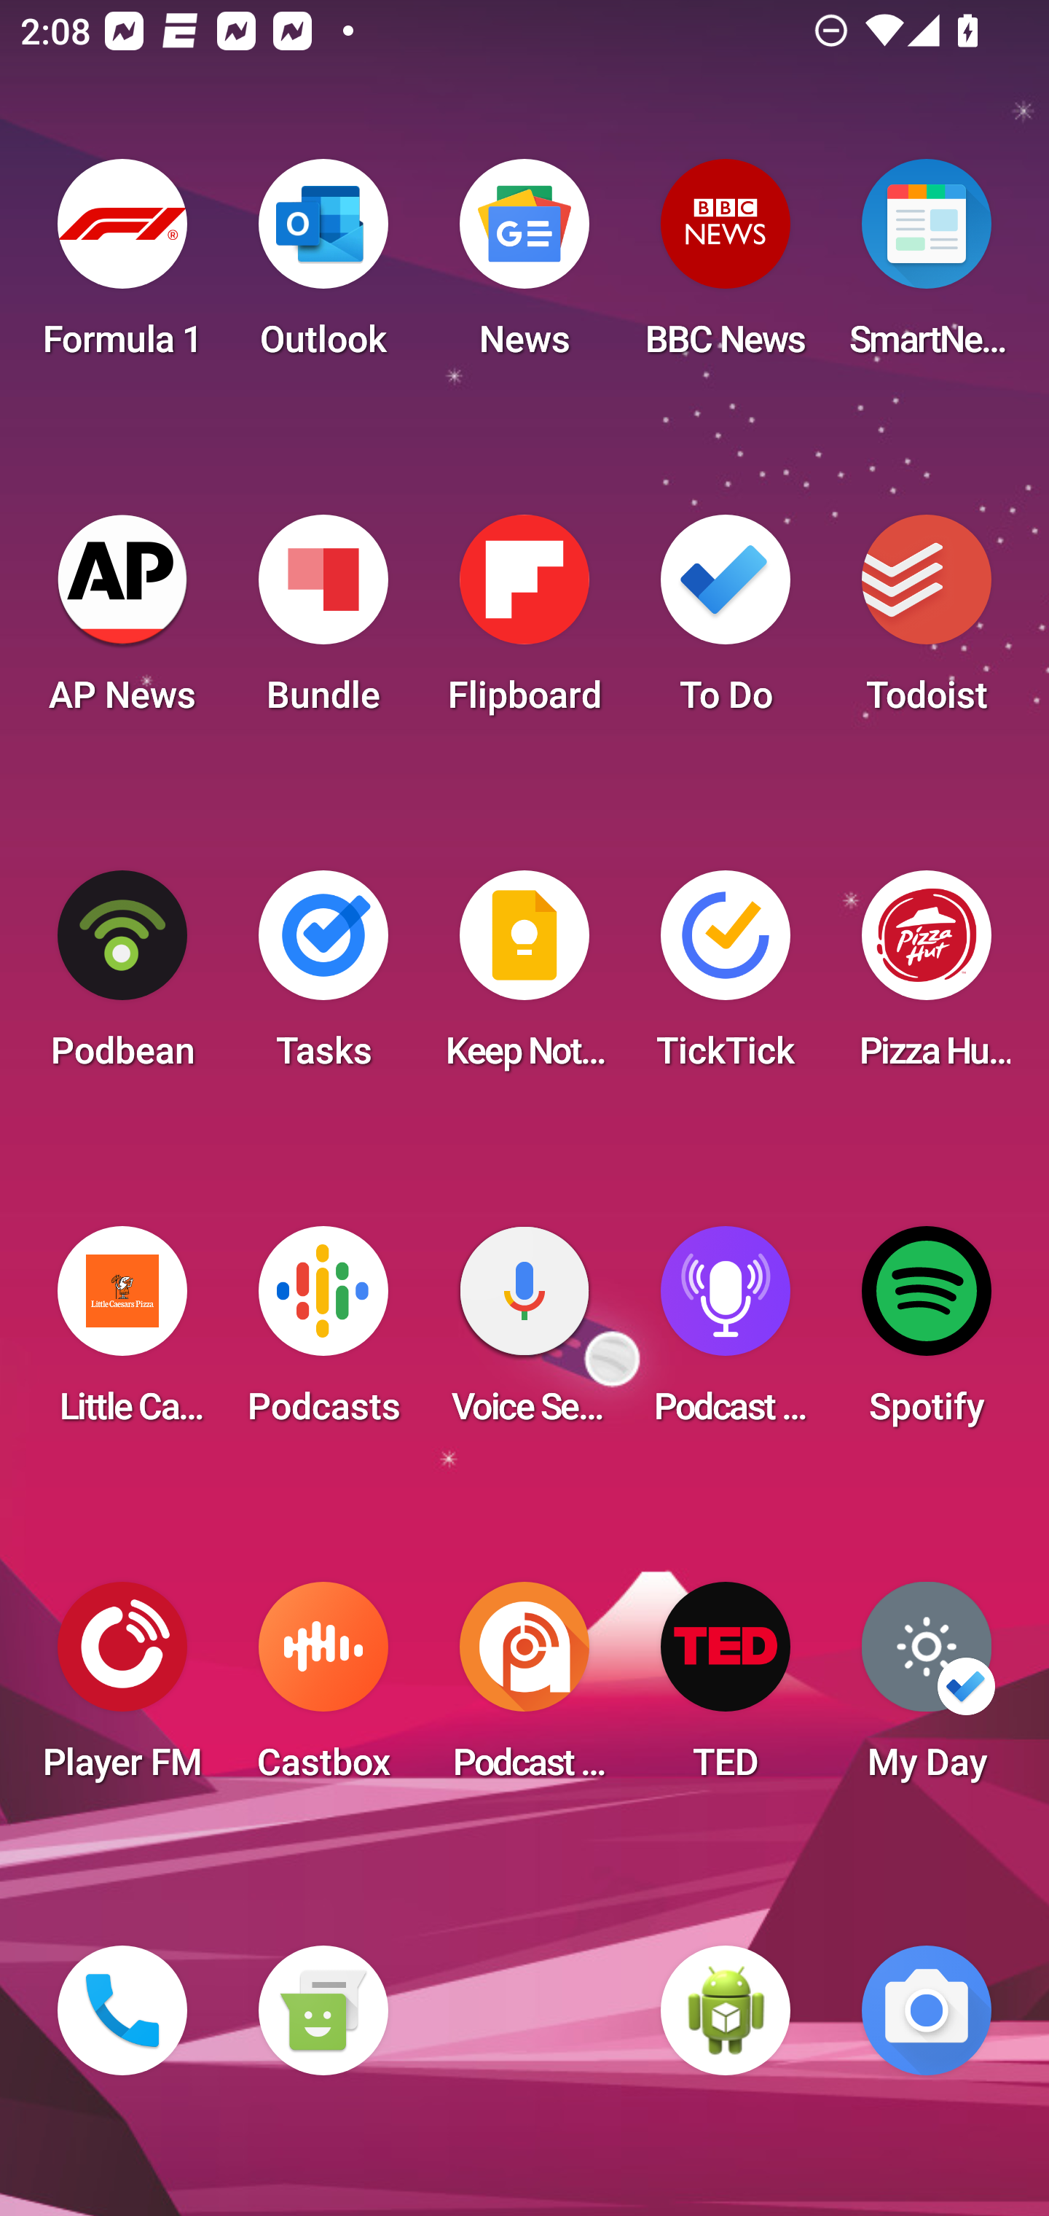  Describe the element at coordinates (122, 1334) in the screenshot. I see `Little Caesars Pizza` at that location.